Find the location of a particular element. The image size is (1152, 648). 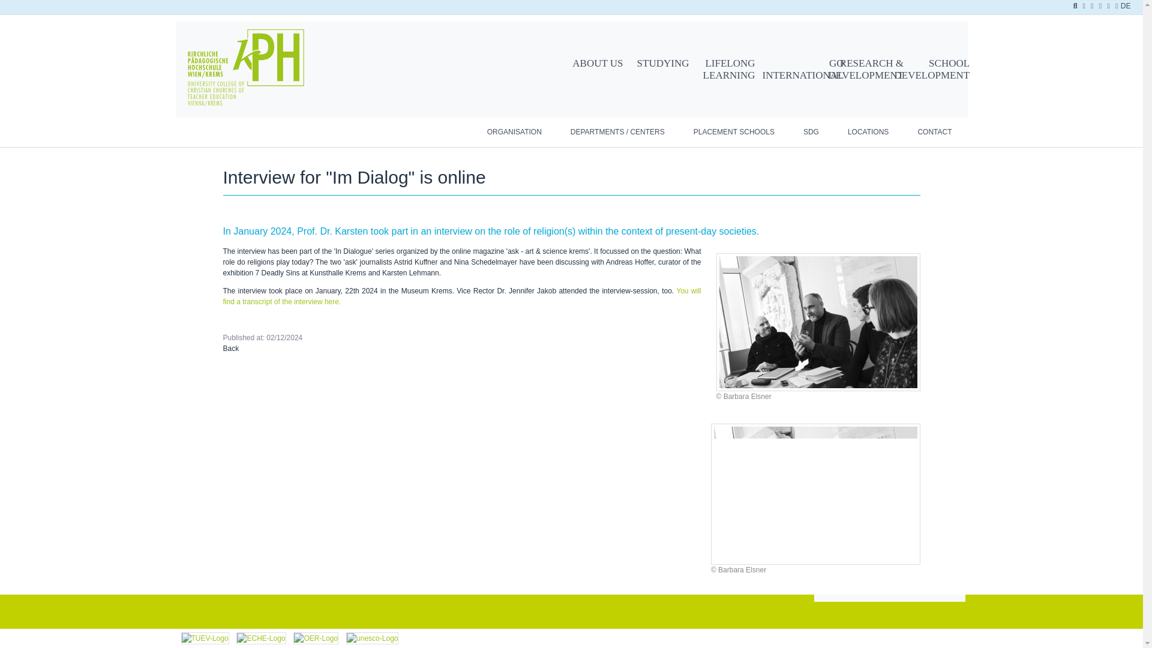

ABOUT US is located at coordinates (593, 64).